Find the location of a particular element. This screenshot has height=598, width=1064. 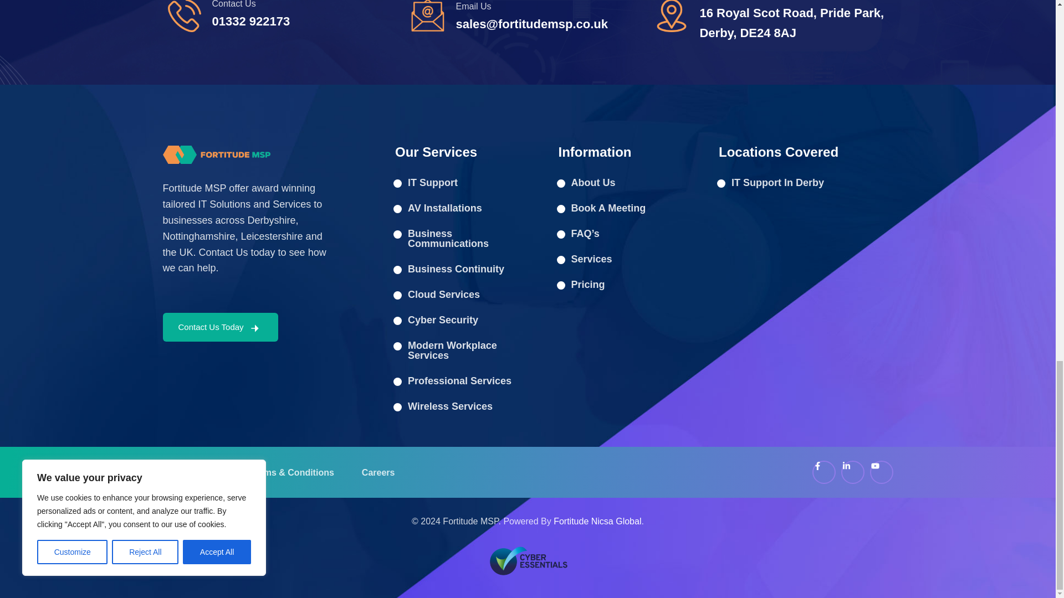

Contact Us Today is located at coordinates (220, 327).